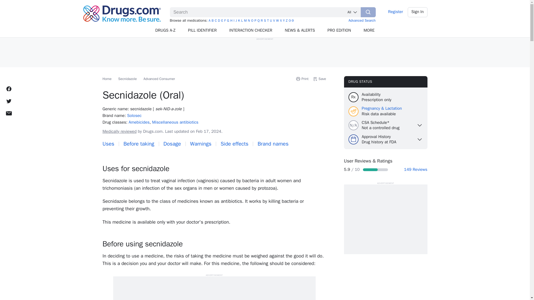  What do you see at coordinates (274, 21) in the screenshot?
I see `V` at bounding box center [274, 21].